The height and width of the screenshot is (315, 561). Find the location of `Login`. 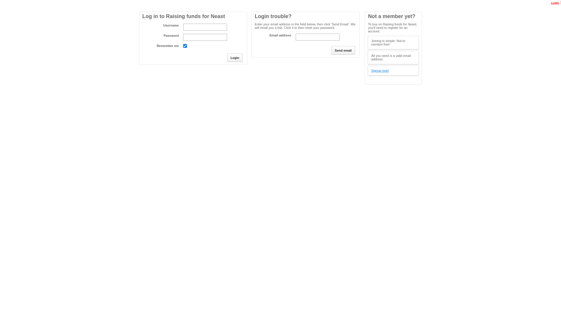

Login is located at coordinates (235, 57).